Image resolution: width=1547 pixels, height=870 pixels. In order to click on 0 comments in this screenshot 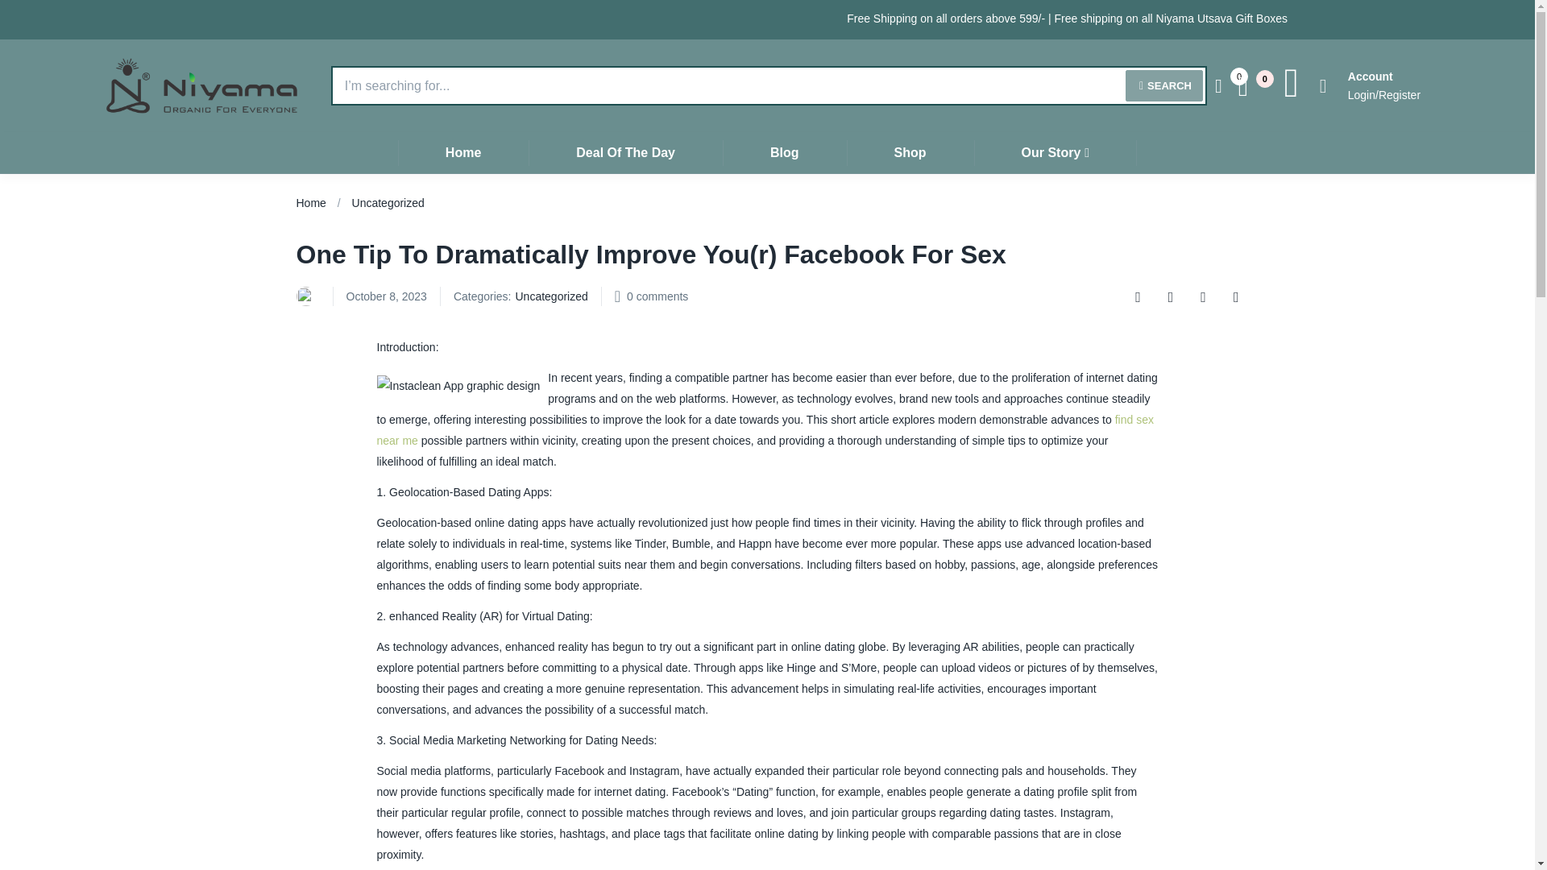, I will do `click(657, 296)`.